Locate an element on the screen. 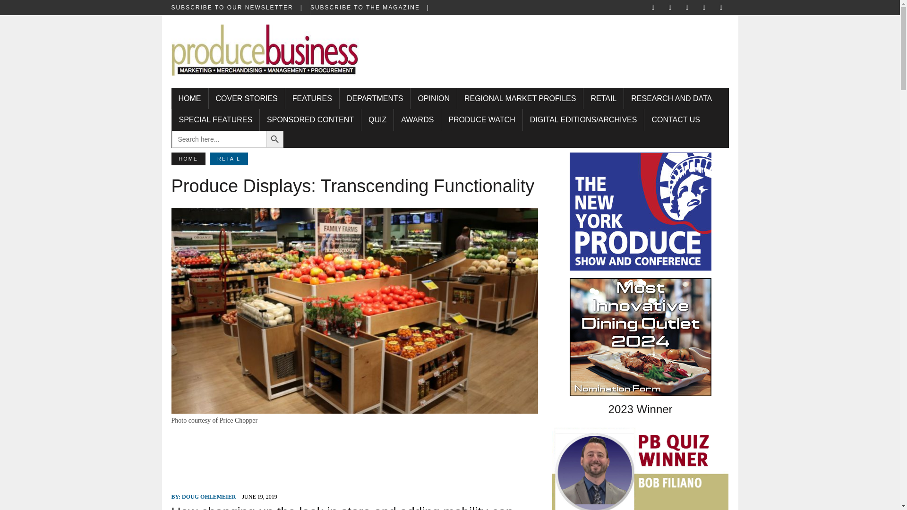 This screenshot has width=907, height=510. 3rd party ad content is located at coordinates (555, 45).